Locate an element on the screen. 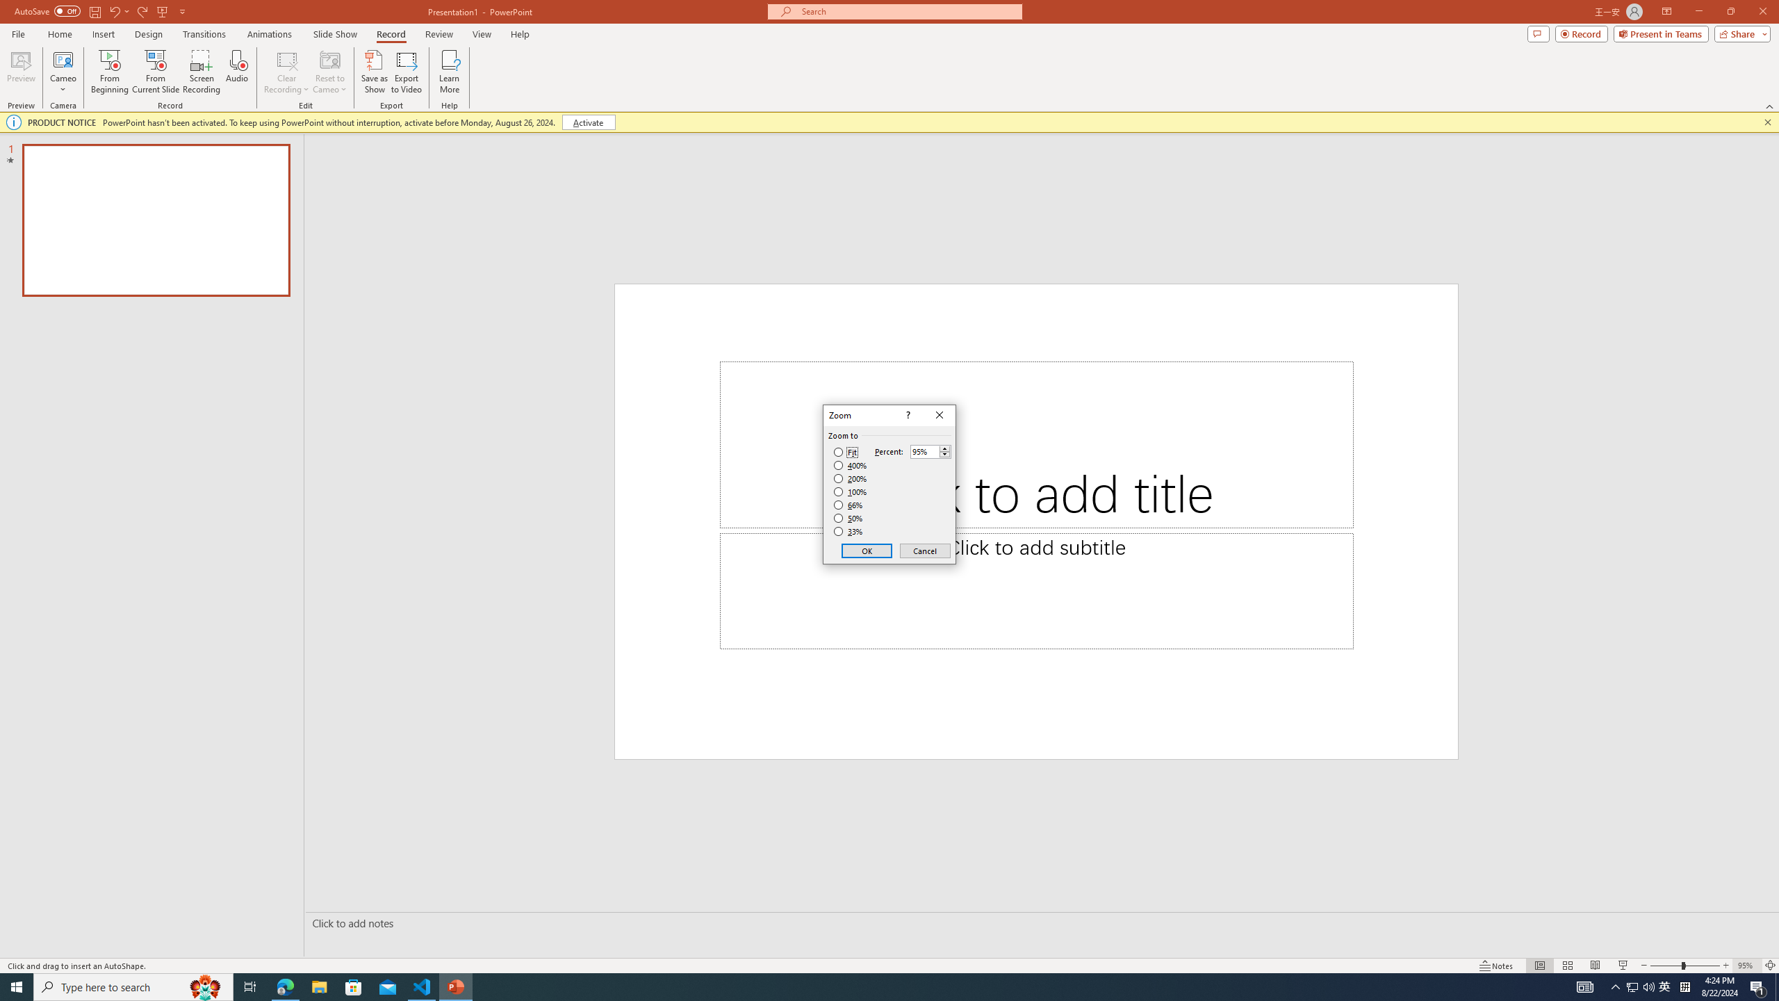 The height and width of the screenshot is (1001, 1779). 50% is located at coordinates (849, 519).